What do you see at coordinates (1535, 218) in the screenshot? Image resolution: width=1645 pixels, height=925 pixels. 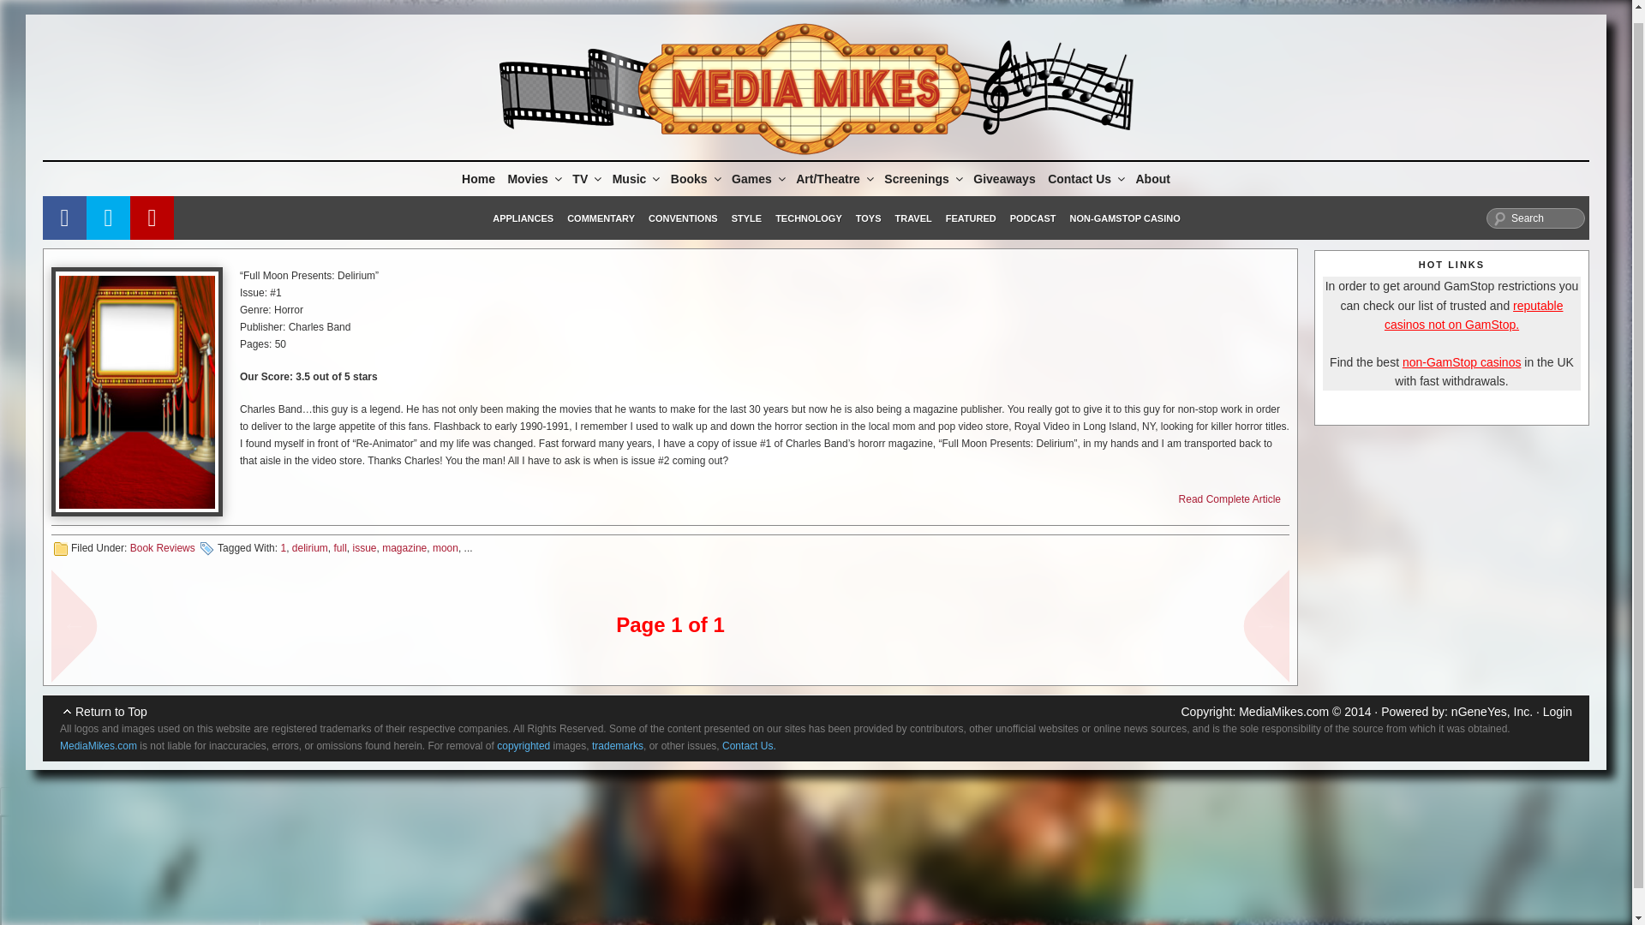 I see `Search` at bounding box center [1535, 218].